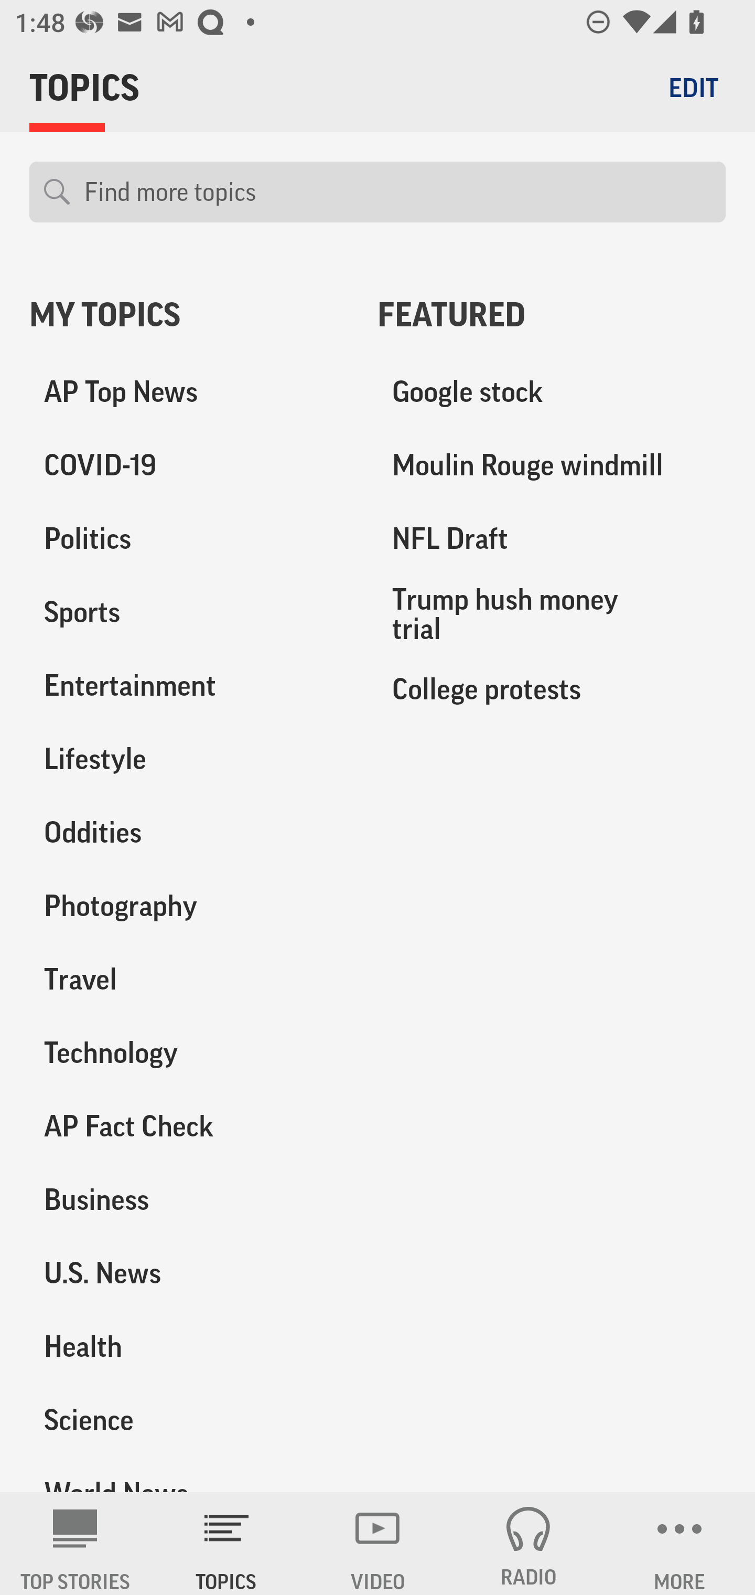 The height and width of the screenshot is (1595, 755). What do you see at coordinates (693, 87) in the screenshot?
I see `EDIT` at bounding box center [693, 87].